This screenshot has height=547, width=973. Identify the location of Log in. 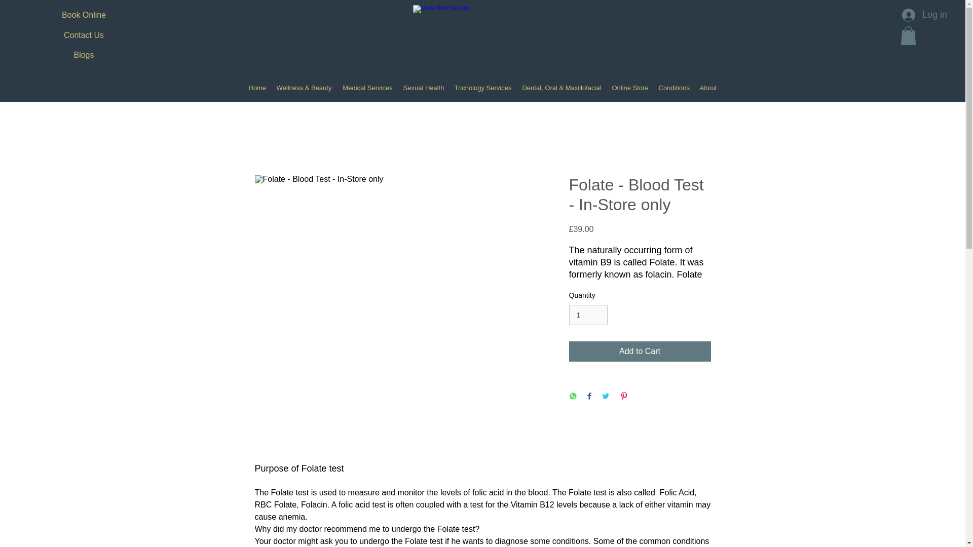
(914, 15).